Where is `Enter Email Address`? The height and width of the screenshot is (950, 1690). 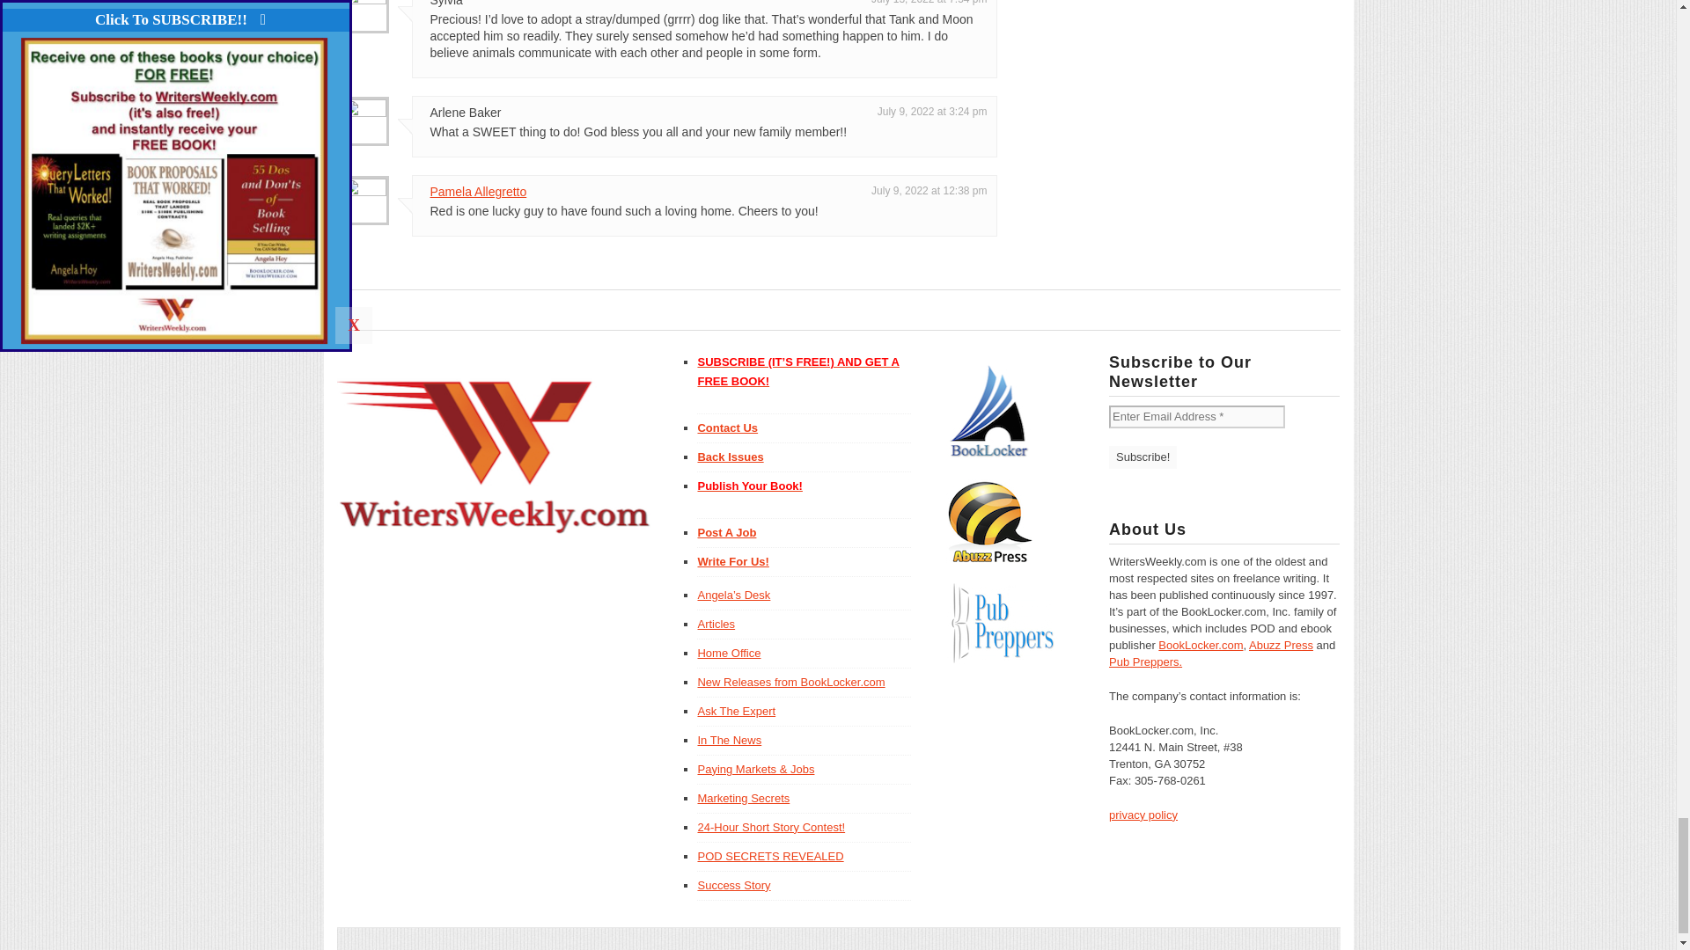 Enter Email Address is located at coordinates (1196, 417).